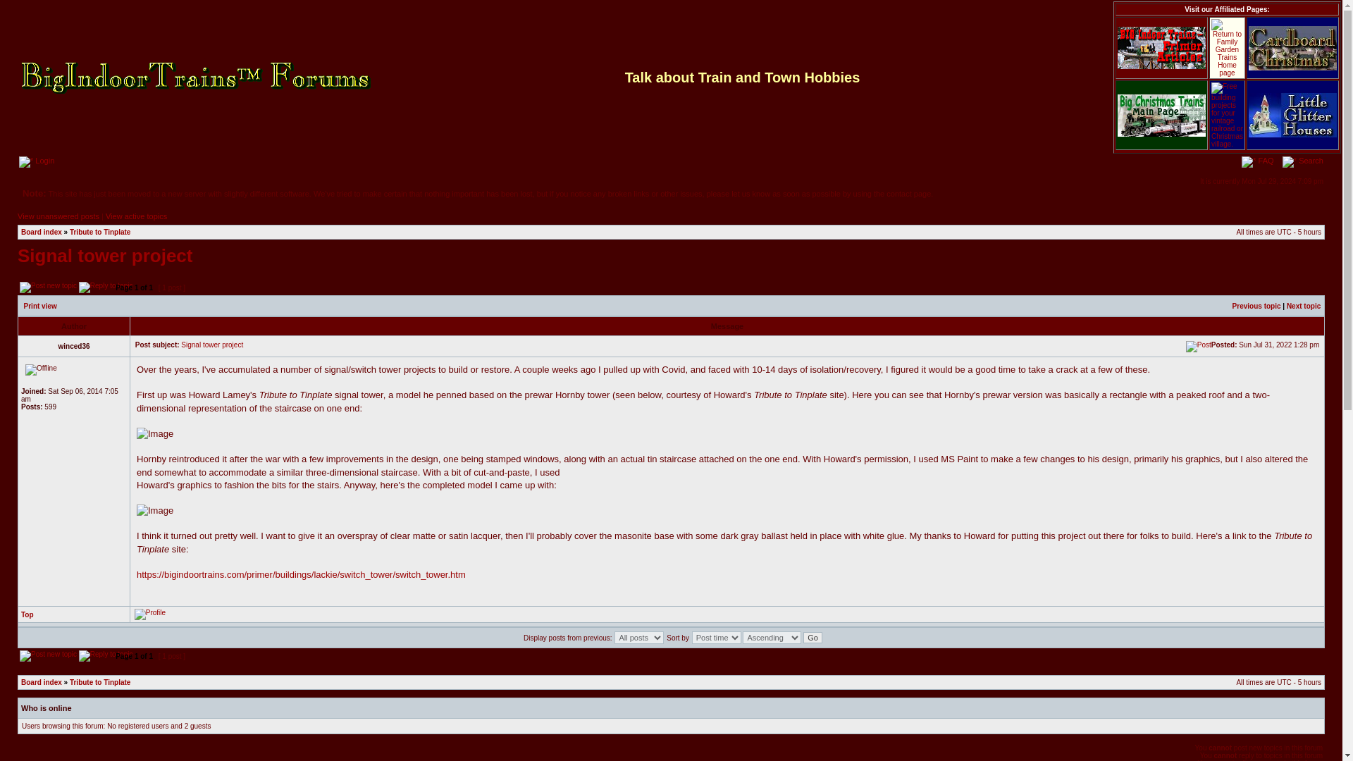  Describe the element at coordinates (41, 370) in the screenshot. I see `Offline` at that location.